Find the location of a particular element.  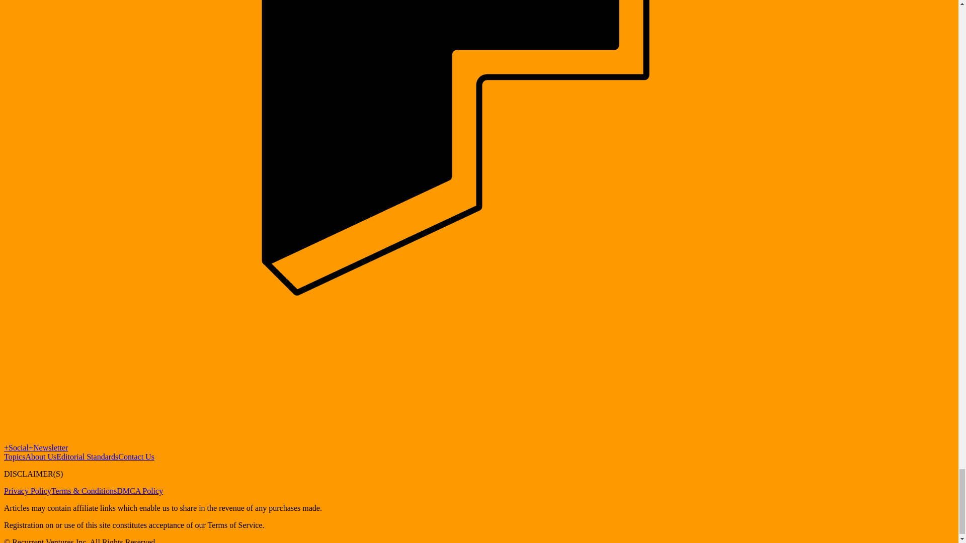

About Us is located at coordinates (40, 457).